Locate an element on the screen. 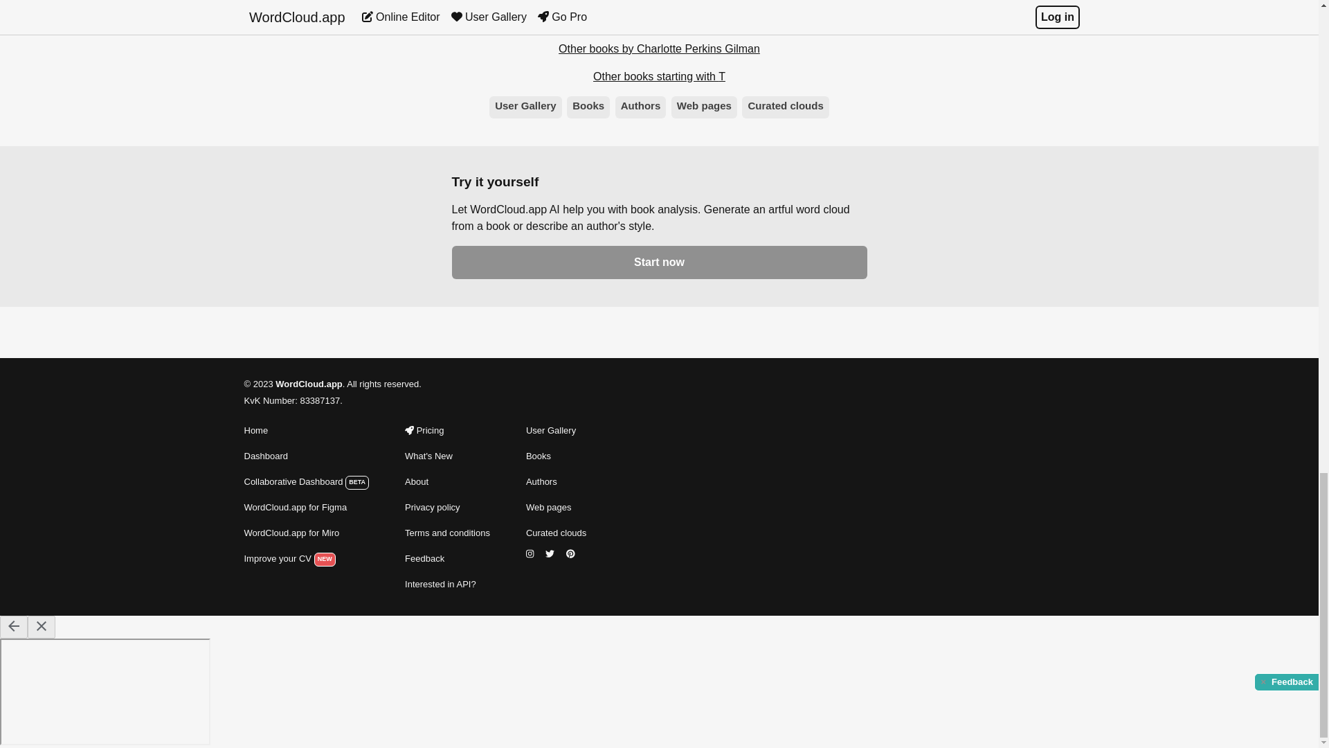  Dashboard is located at coordinates (306, 456).